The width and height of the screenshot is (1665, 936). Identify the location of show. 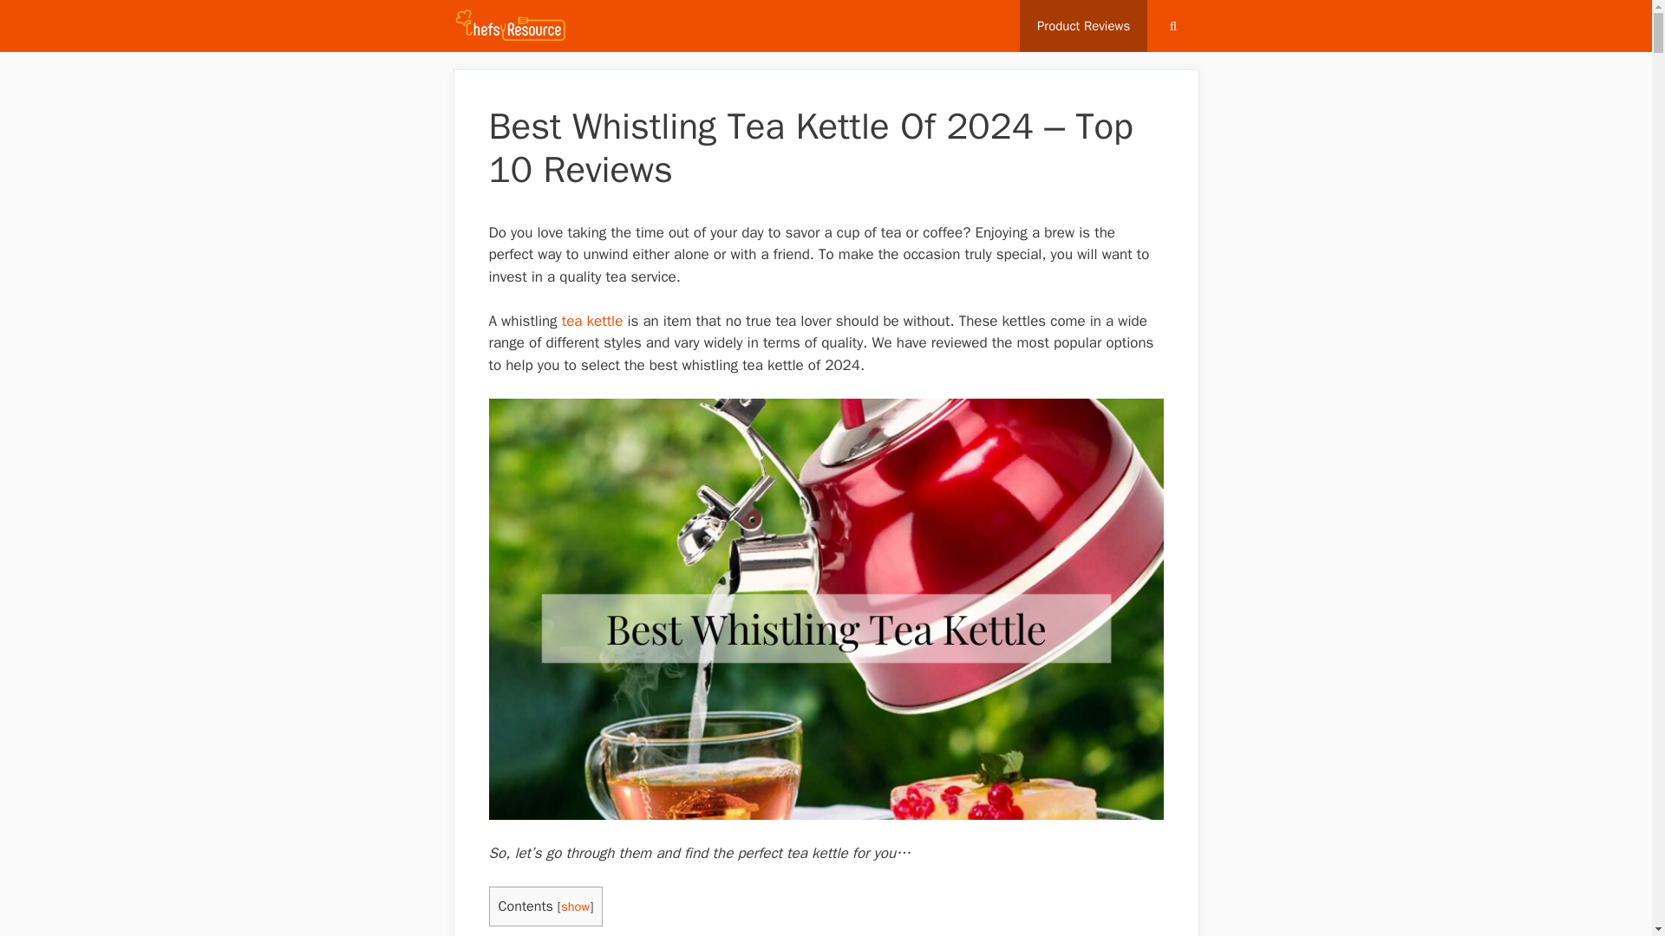
(575, 907).